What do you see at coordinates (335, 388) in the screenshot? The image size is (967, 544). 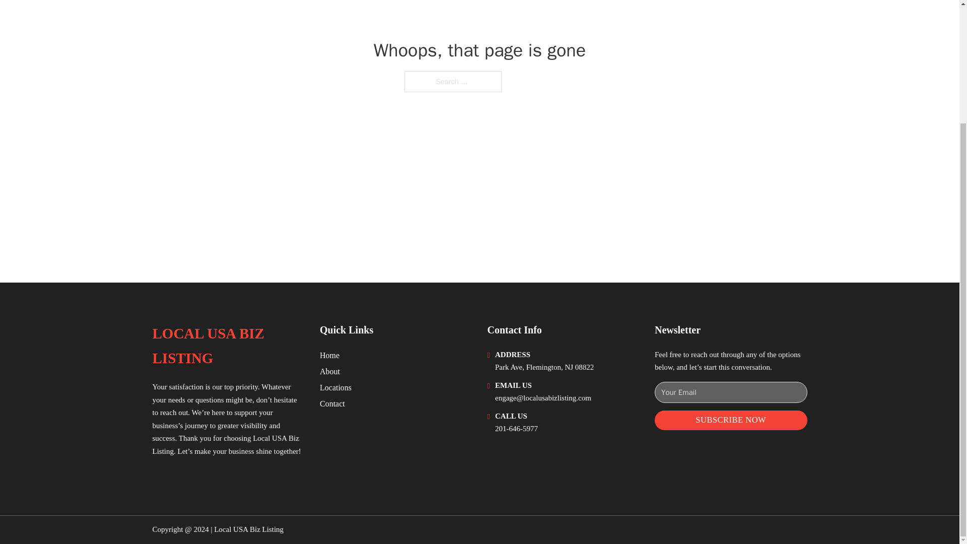 I see `Locations` at bounding box center [335, 388].